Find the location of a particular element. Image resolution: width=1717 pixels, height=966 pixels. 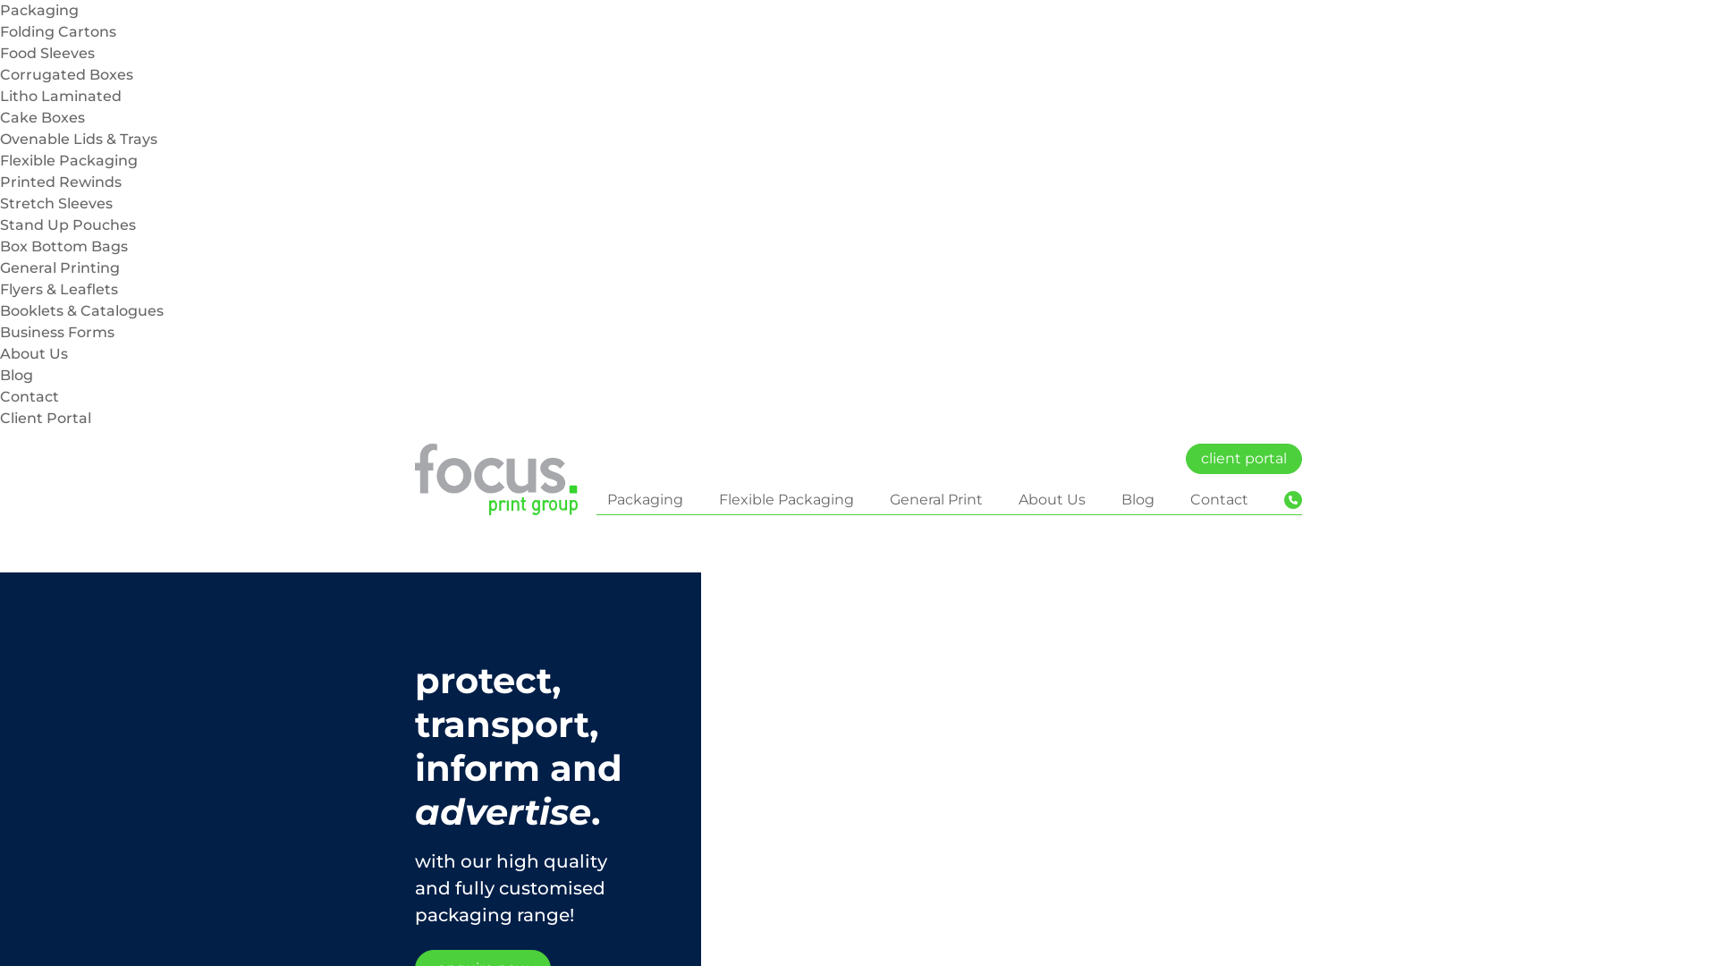

About Us is located at coordinates (34, 354).